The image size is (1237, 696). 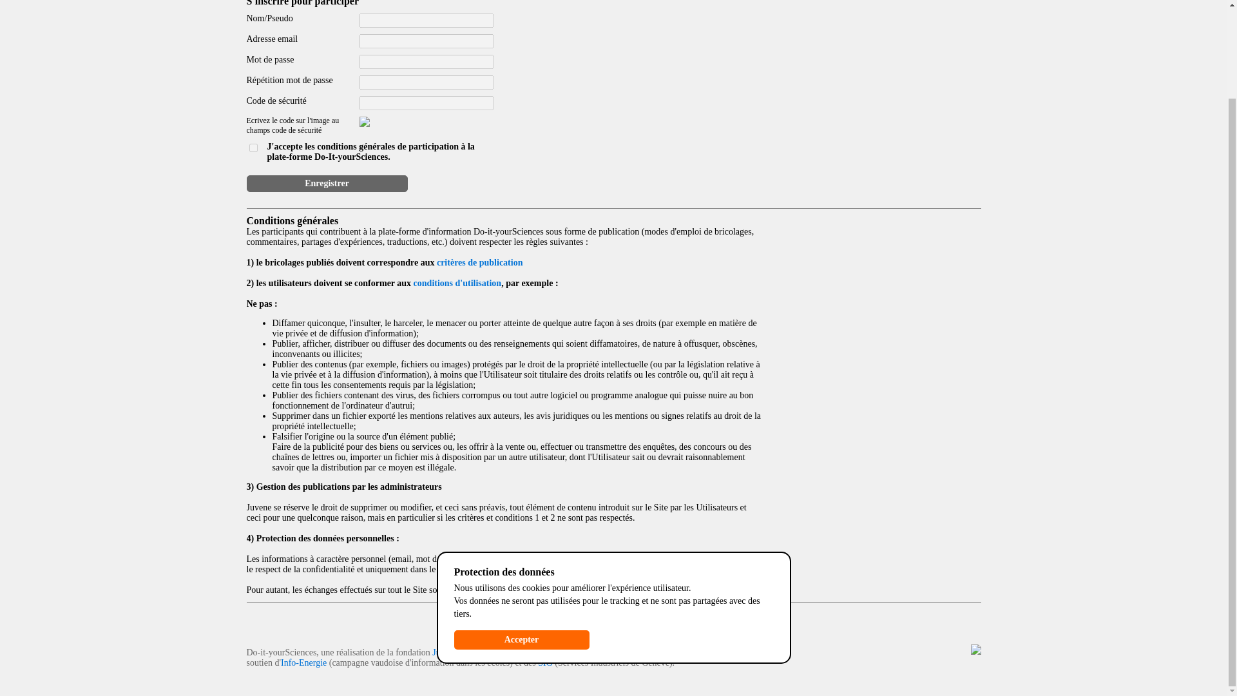 I want to click on on, so click(x=253, y=148).